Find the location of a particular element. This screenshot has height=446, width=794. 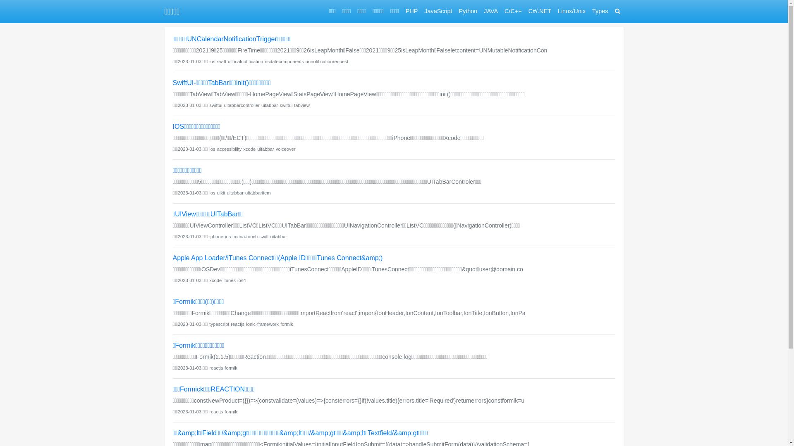

swiftui-tabview is located at coordinates (294, 105).